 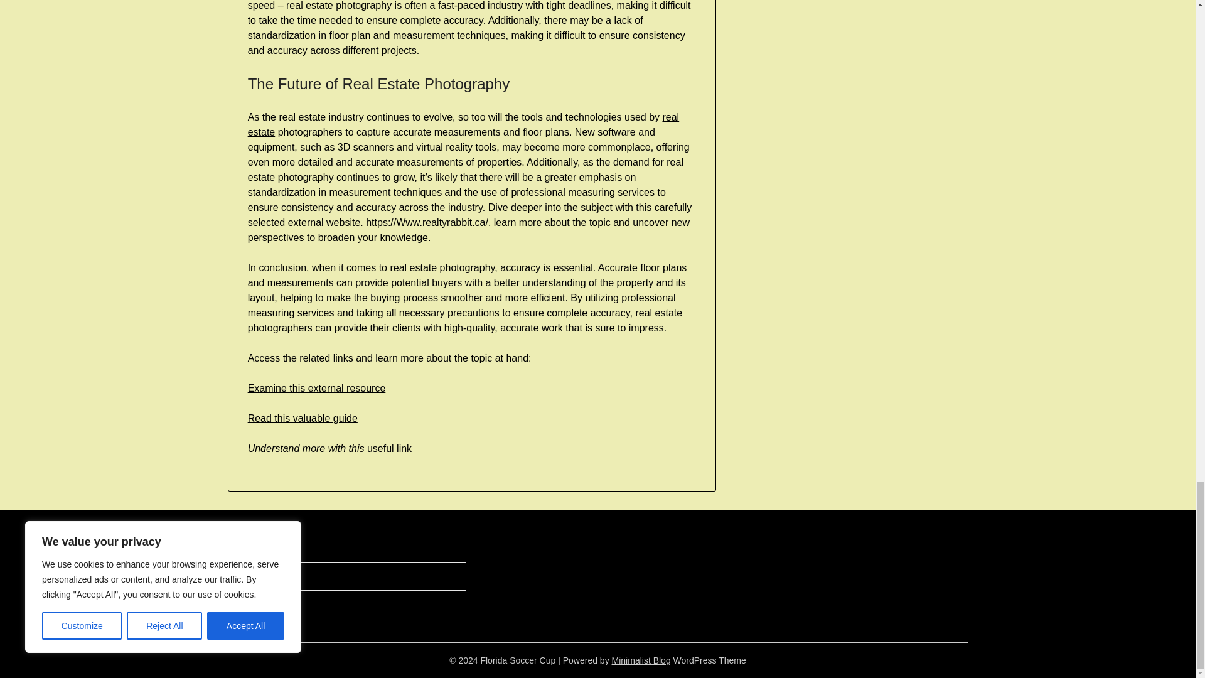 I want to click on Examine this external resource, so click(x=316, y=388).